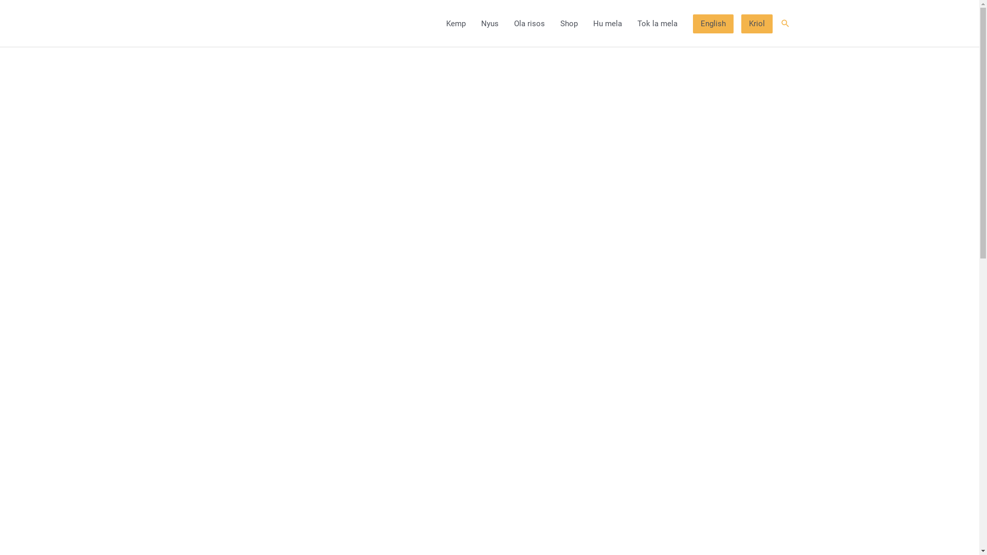 Image resolution: width=987 pixels, height=555 pixels. Describe the element at coordinates (489, 24) in the screenshot. I see `Nyus` at that location.